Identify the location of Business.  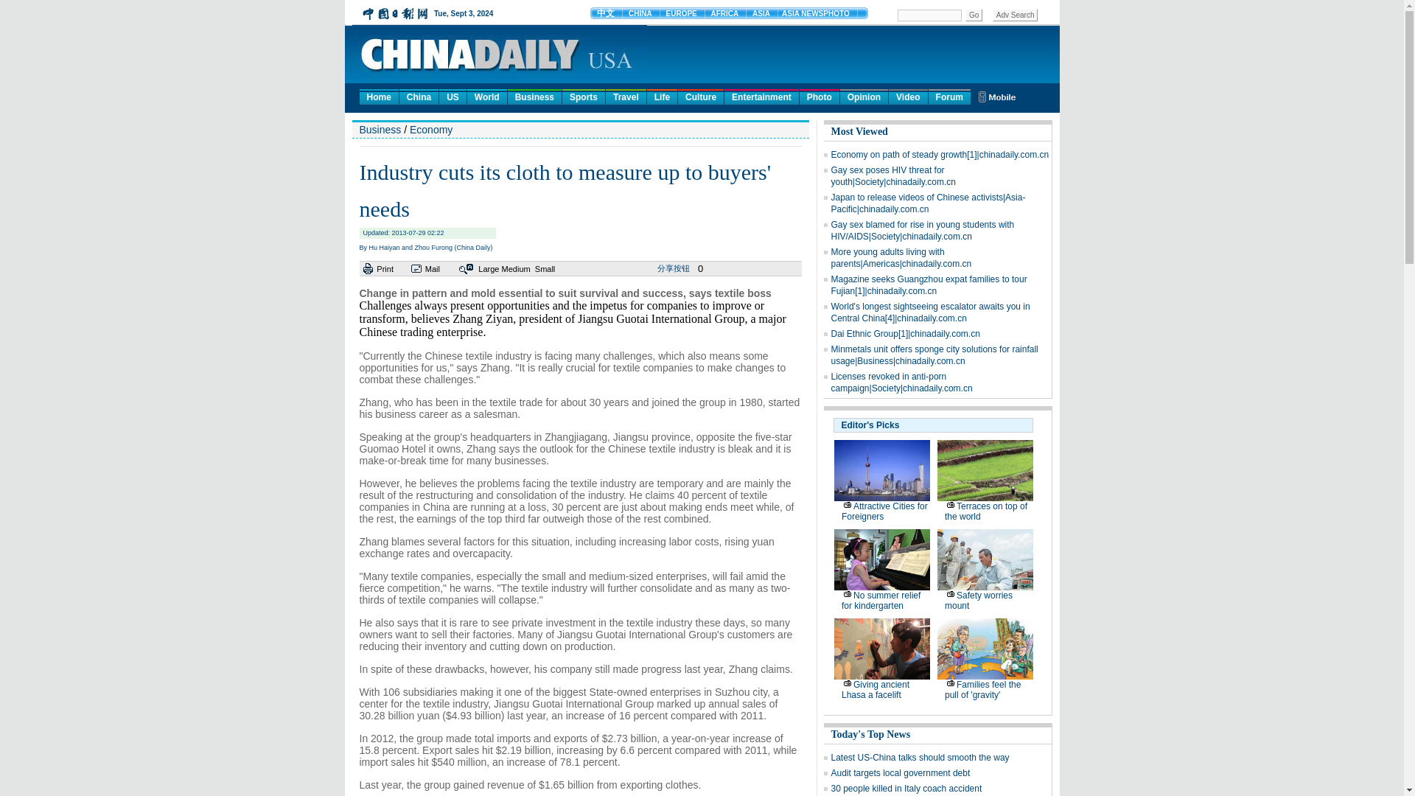
(535, 96).